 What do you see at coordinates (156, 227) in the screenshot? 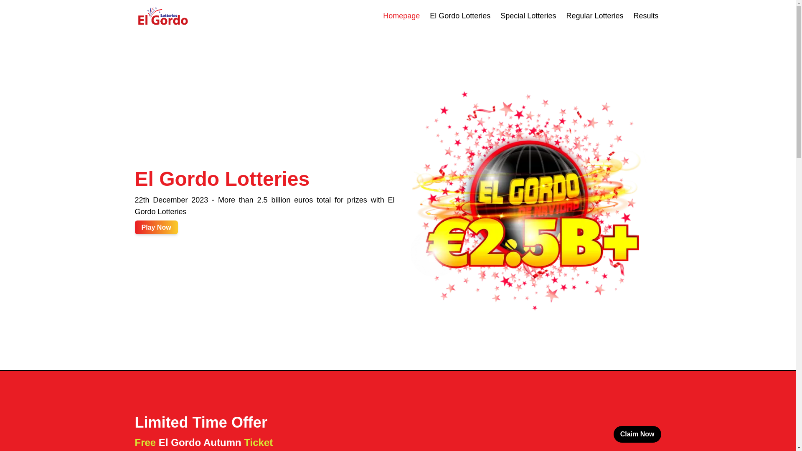
I see `Play Now` at bounding box center [156, 227].